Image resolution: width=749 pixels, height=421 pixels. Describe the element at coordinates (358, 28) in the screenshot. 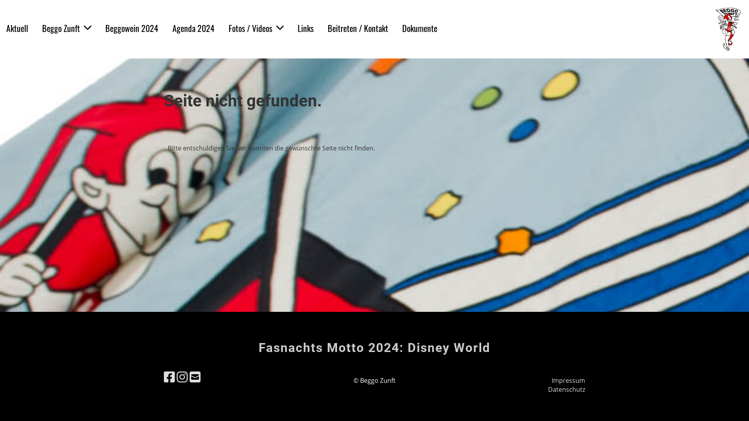

I see `Beitreten / Kontakt` at that location.